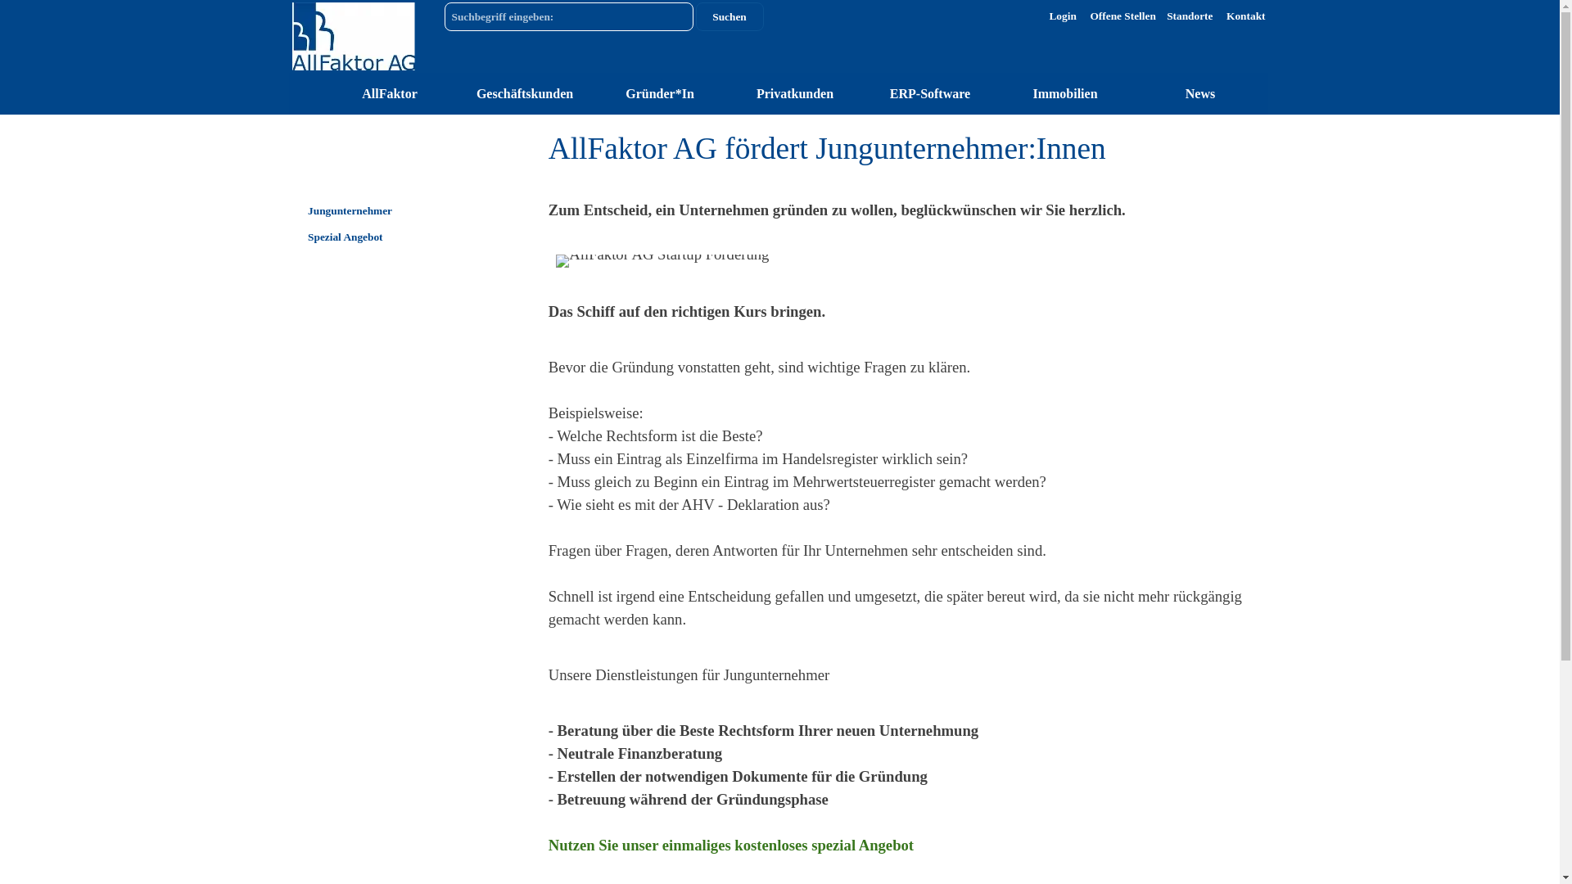  What do you see at coordinates (1190, 16) in the screenshot?
I see `Standorte` at bounding box center [1190, 16].